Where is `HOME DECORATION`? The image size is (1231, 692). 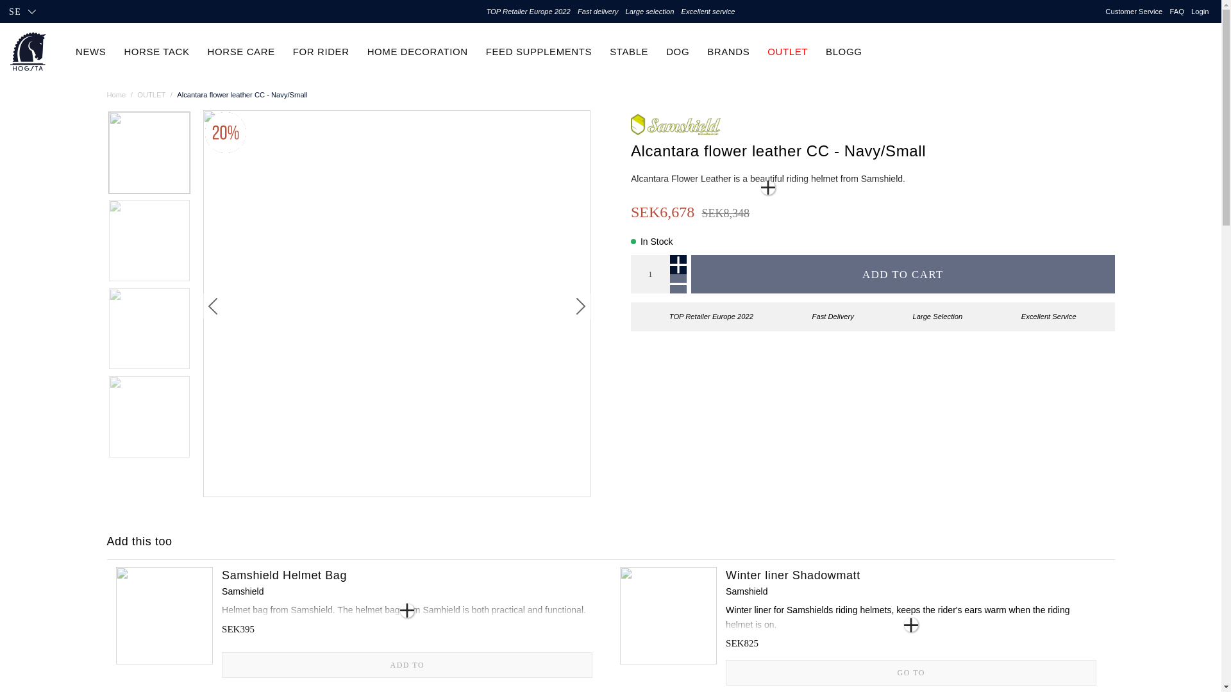 HOME DECORATION is located at coordinates (417, 51).